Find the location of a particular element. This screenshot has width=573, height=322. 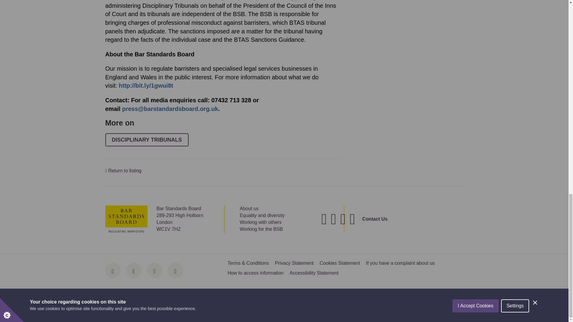

If you have a complaint about us is located at coordinates (400, 263).